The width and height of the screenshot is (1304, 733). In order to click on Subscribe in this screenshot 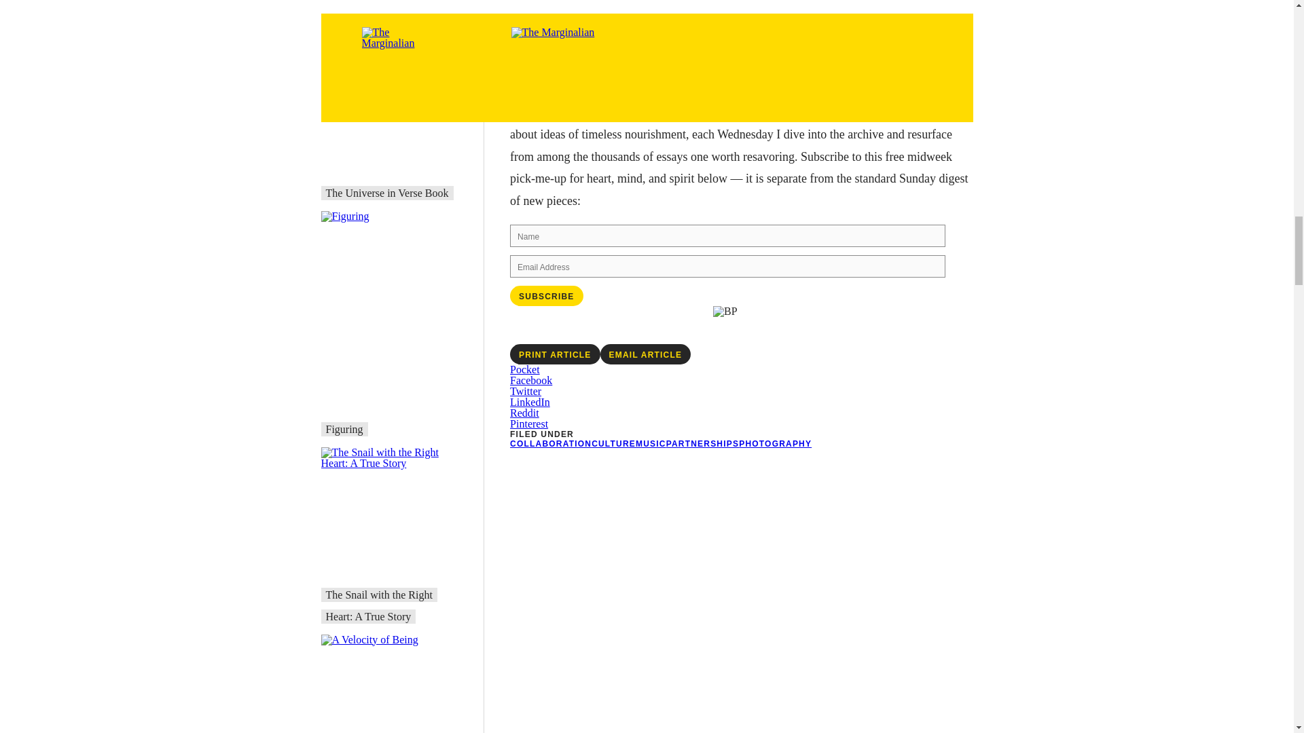, I will do `click(546, 43)`.